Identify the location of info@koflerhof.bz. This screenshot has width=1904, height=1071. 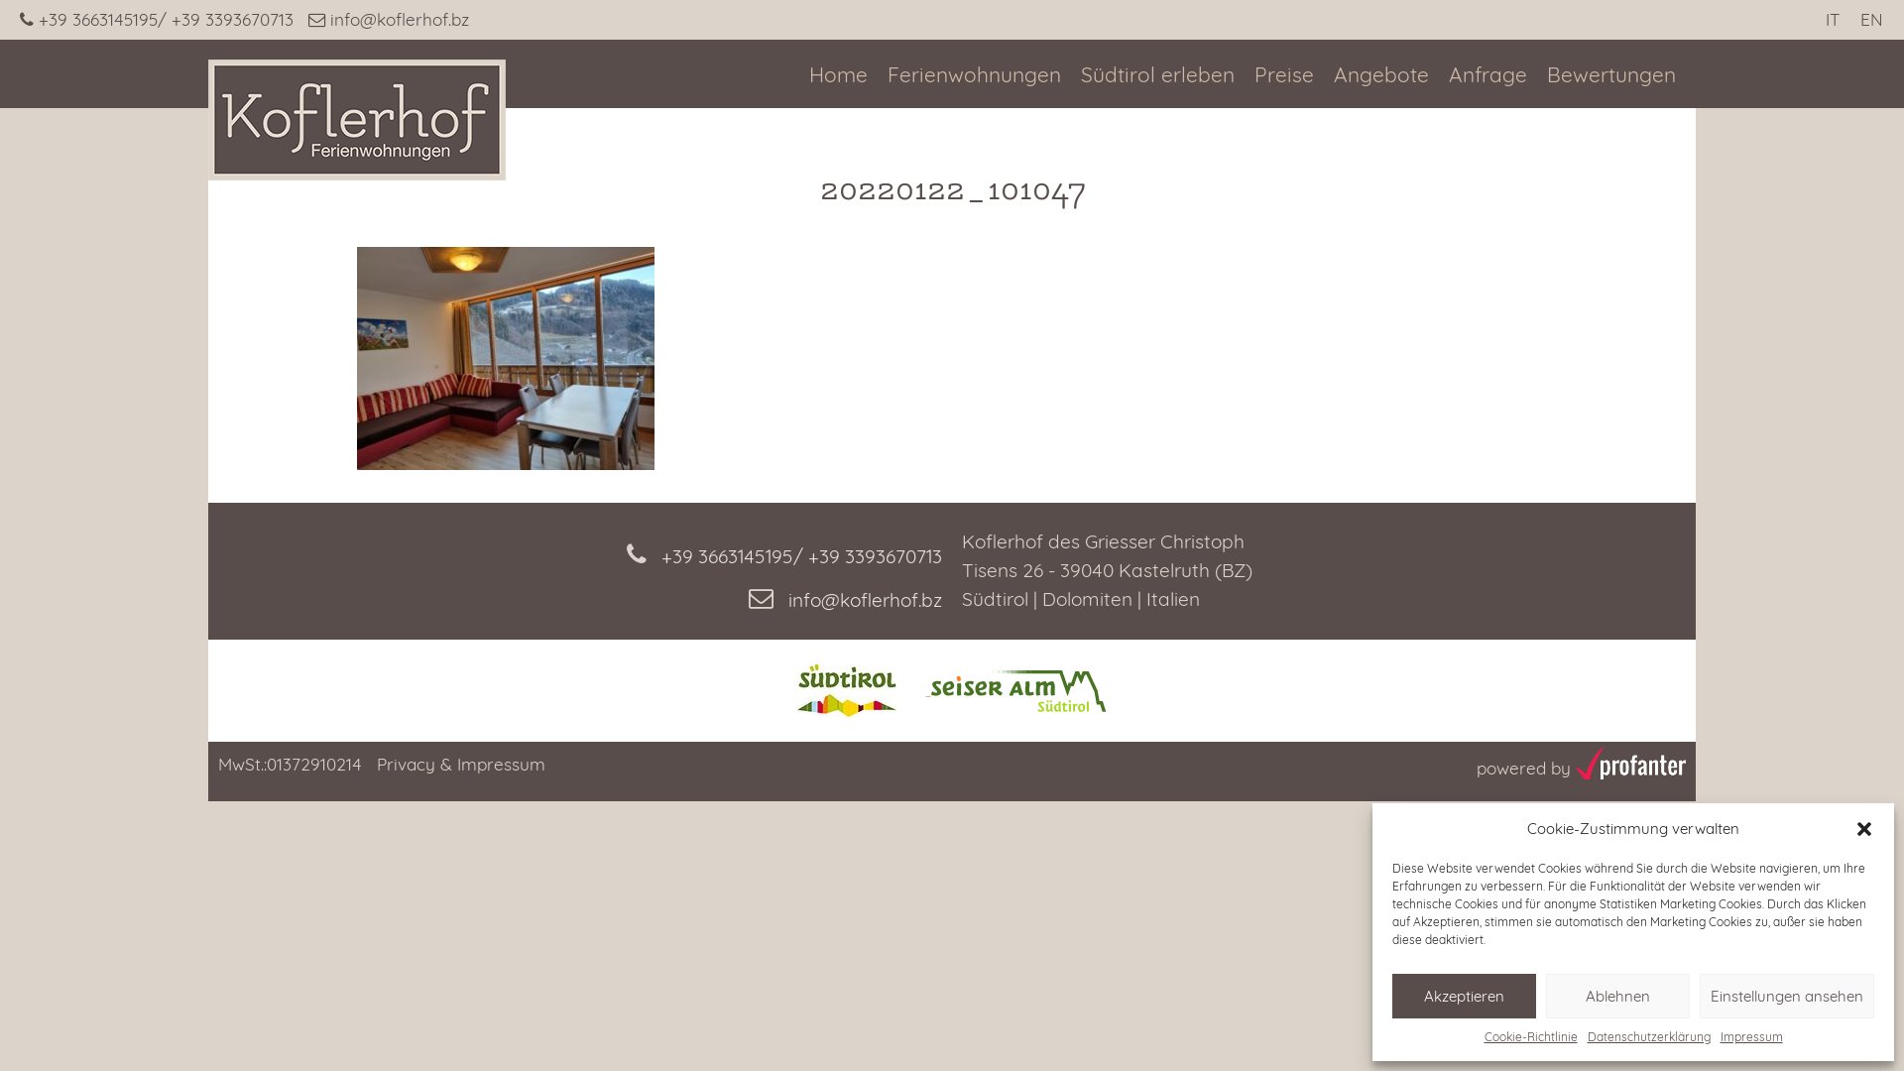
(575, 593).